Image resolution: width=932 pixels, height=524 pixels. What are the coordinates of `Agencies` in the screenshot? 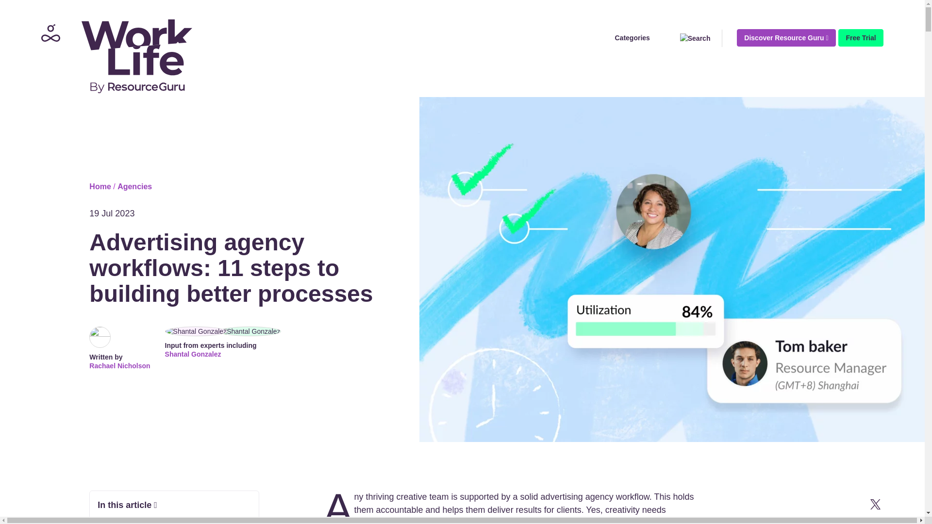 It's located at (134, 186).